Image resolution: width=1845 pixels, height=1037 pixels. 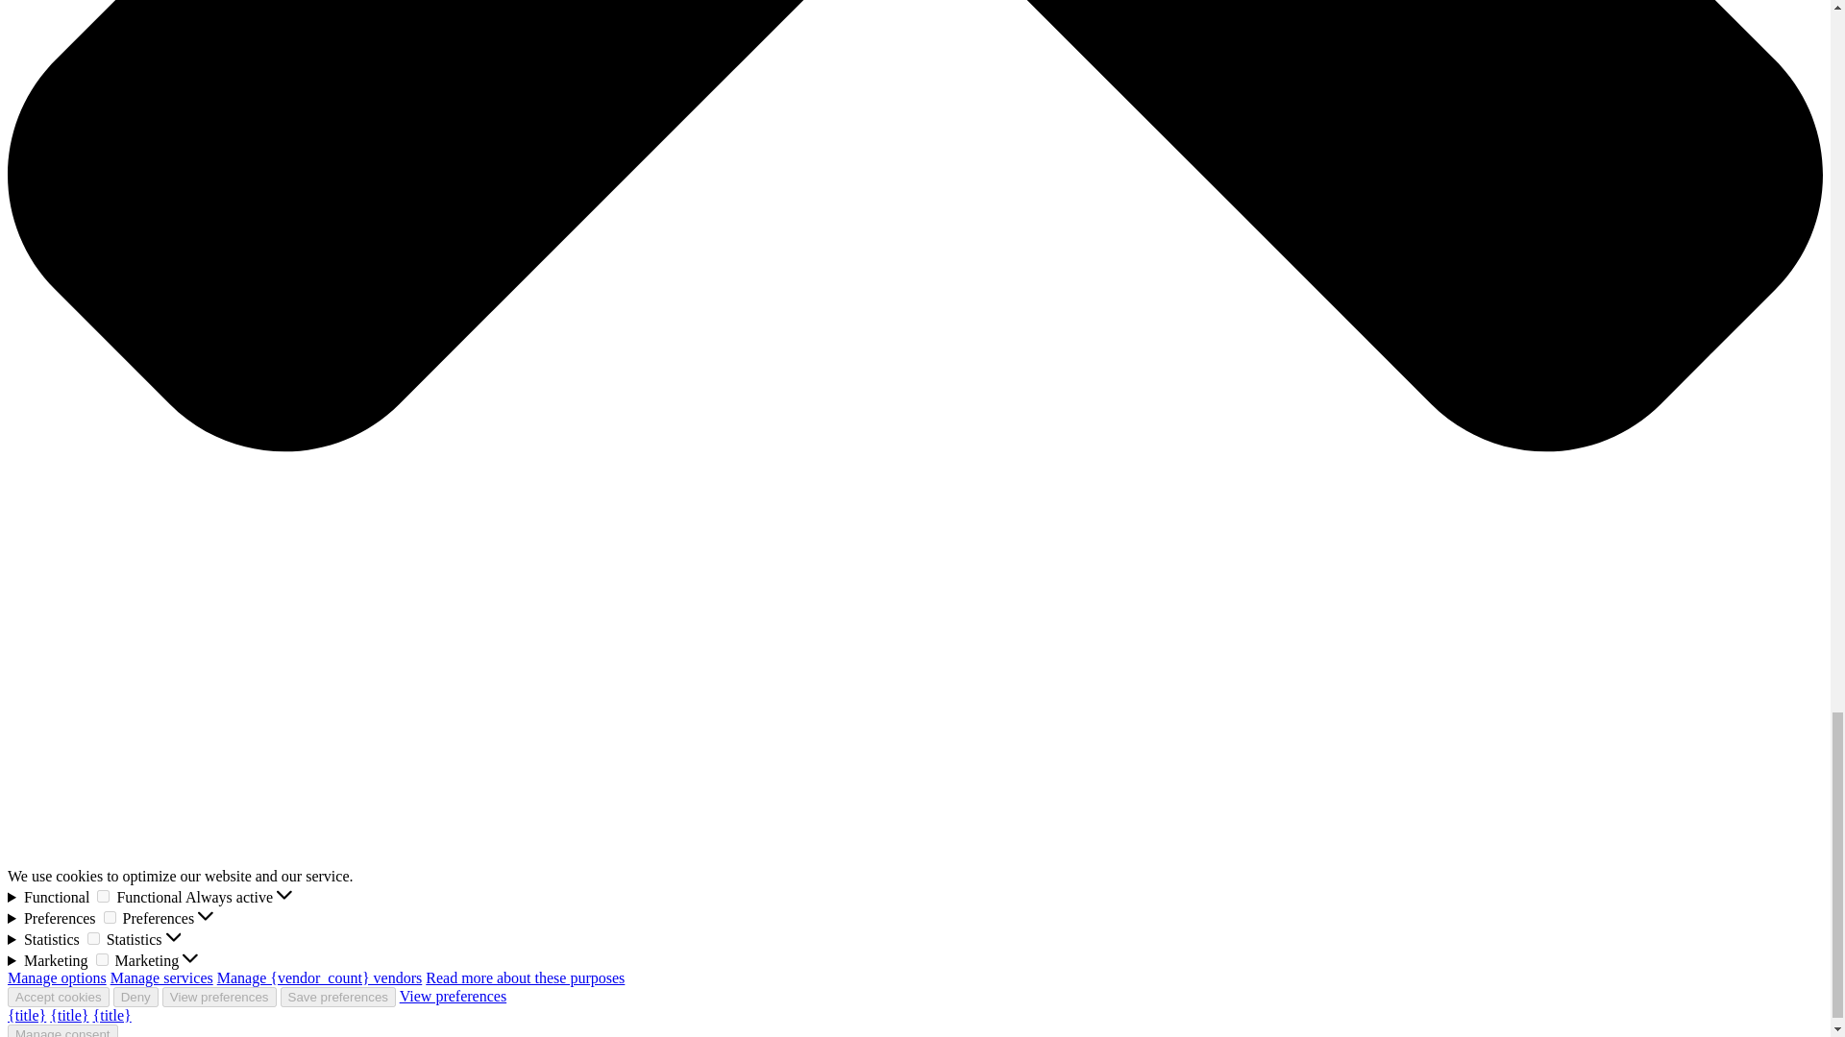 What do you see at coordinates (110, 918) in the screenshot?
I see `1` at bounding box center [110, 918].